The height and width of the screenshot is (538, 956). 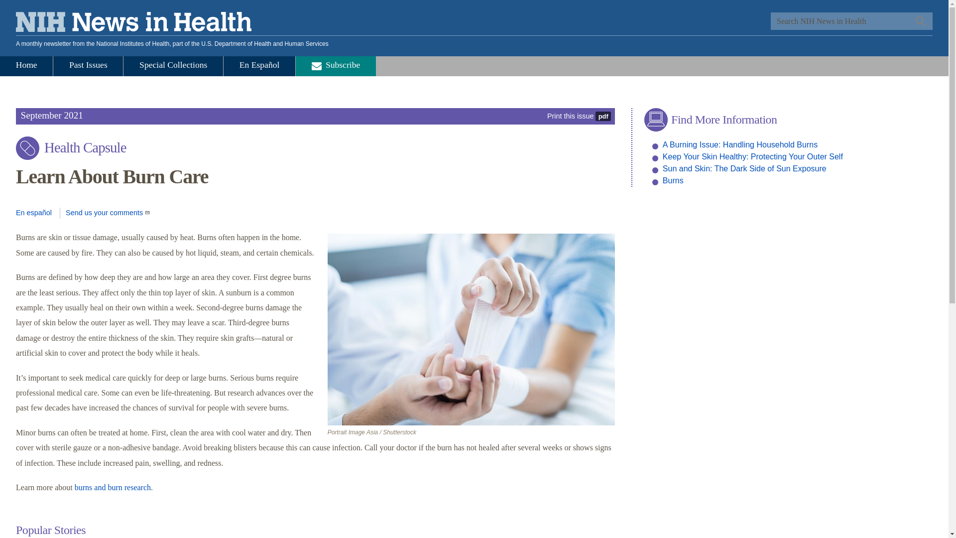 I want to click on NIH News in Health, so click(x=133, y=24).